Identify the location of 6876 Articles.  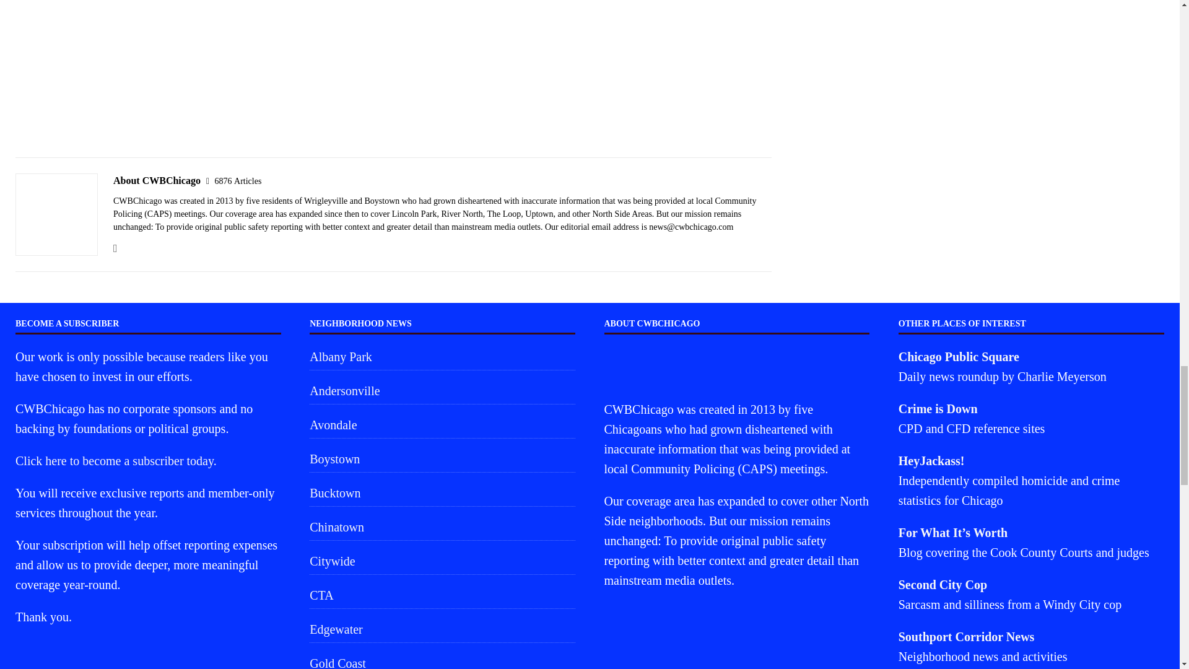
(238, 181).